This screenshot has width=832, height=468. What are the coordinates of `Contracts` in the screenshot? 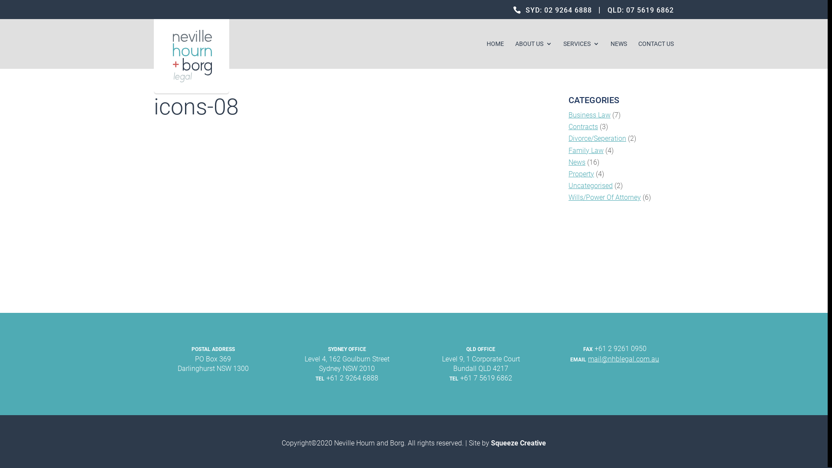 It's located at (583, 127).